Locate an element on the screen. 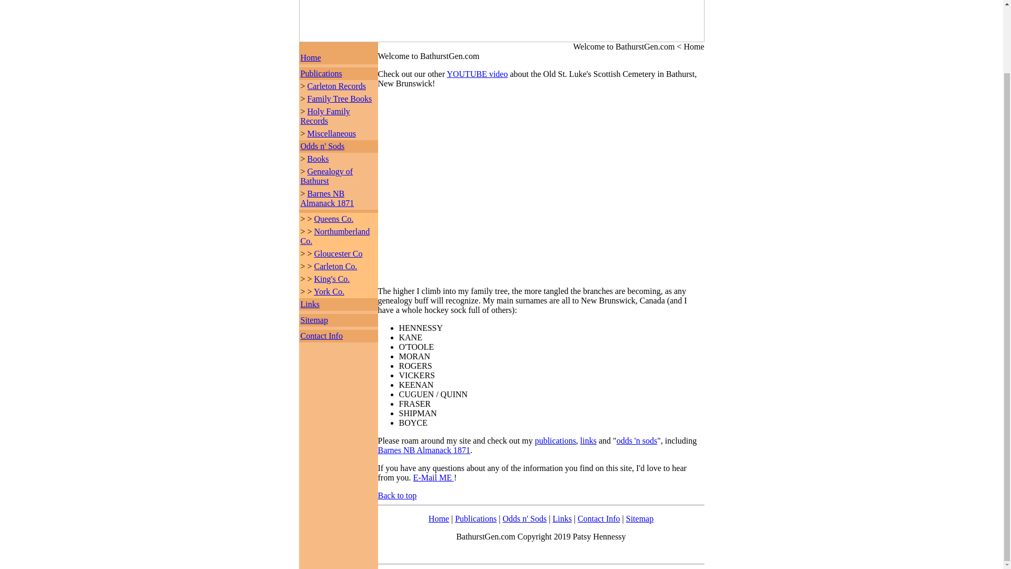 The width and height of the screenshot is (1011, 569). York Co. is located at coordinates (329, 291).